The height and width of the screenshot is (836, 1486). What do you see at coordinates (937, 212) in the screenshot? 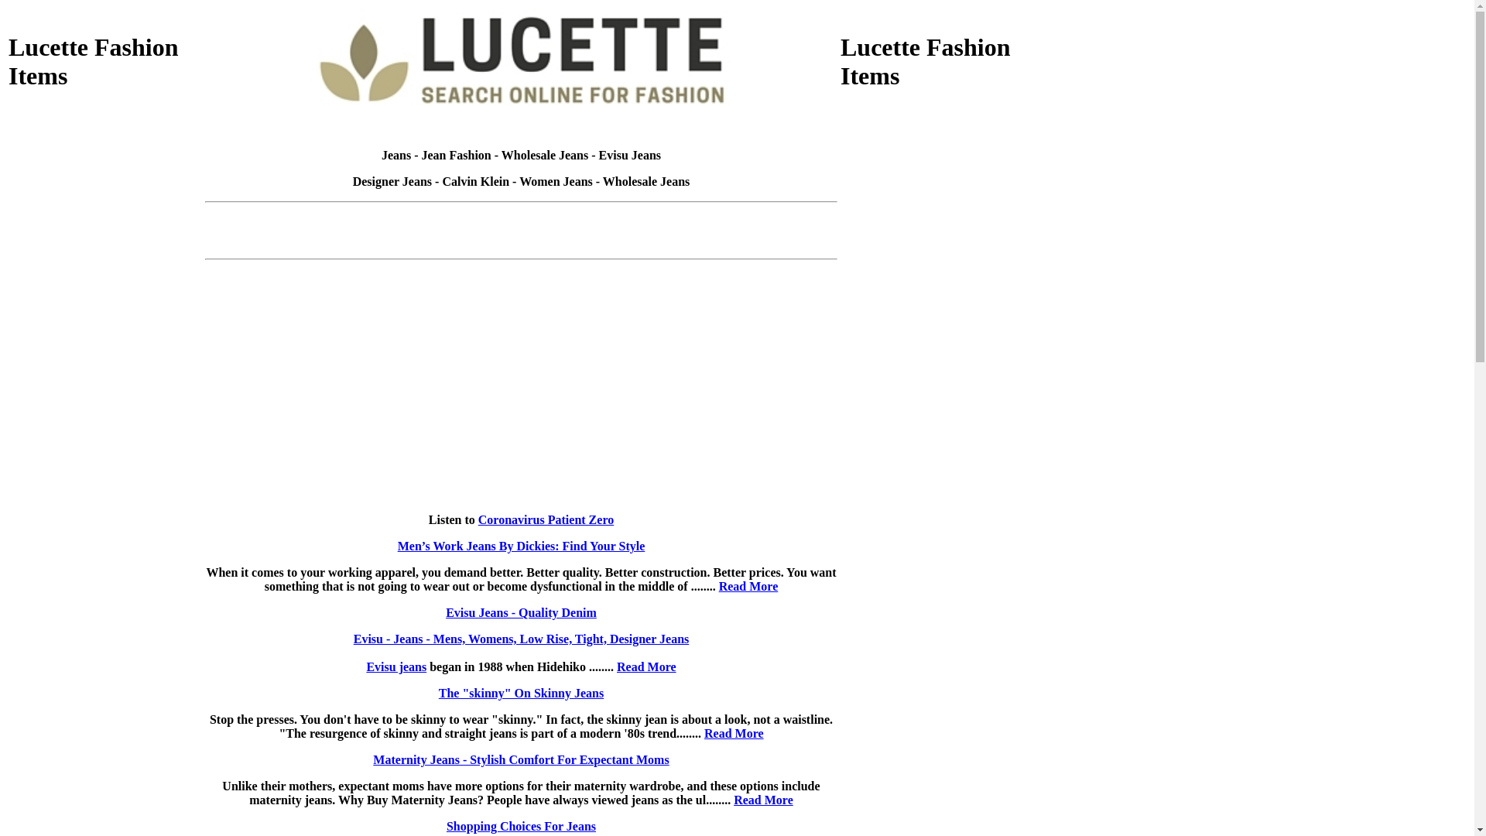
I see `Advertisement` at bounding box center [937, 212].